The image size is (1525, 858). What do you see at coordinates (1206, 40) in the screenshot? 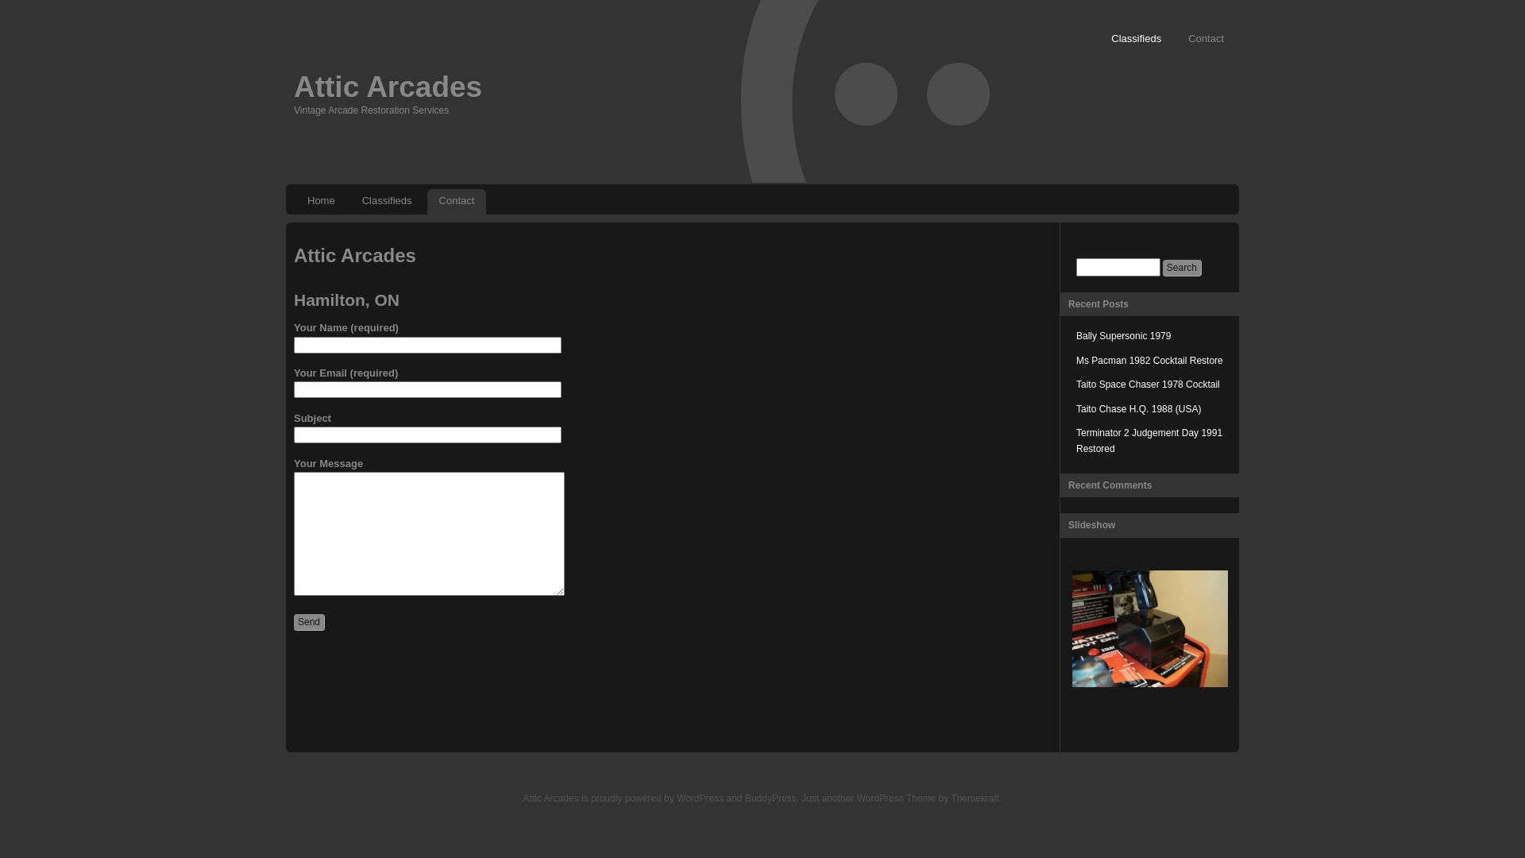
I see `Contact` at bounding box center [1206, 40].